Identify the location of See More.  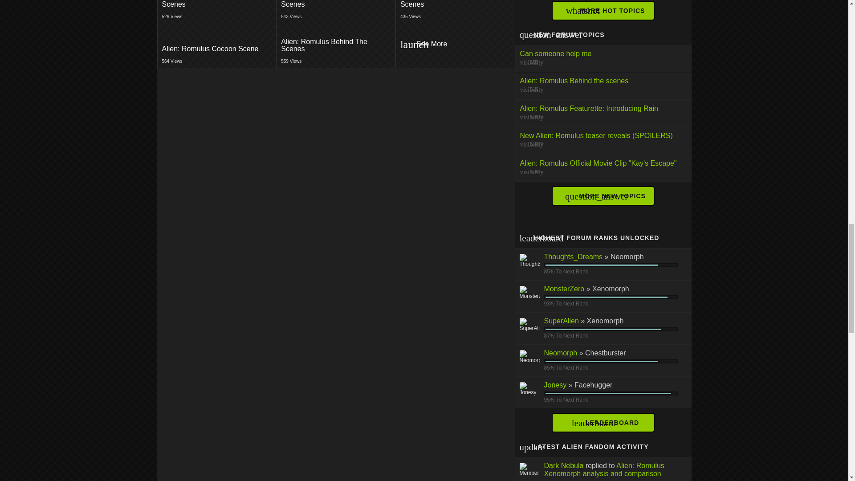
(455, 12).